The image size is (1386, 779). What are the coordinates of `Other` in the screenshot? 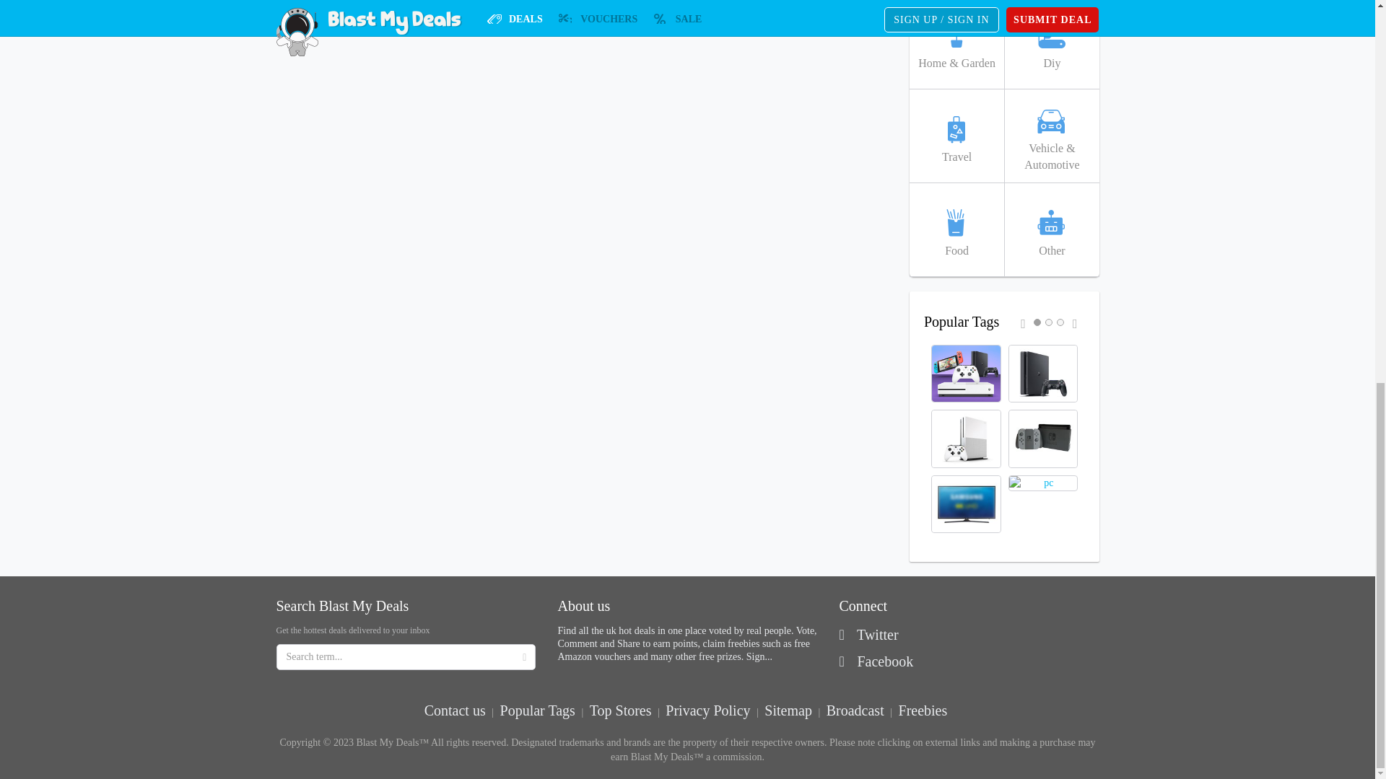 It's located at (1051, 229).